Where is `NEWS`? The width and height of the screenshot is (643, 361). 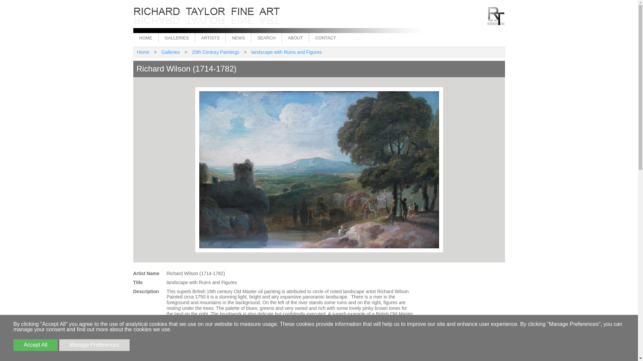 NEWS is located at coordinates (238, 38).